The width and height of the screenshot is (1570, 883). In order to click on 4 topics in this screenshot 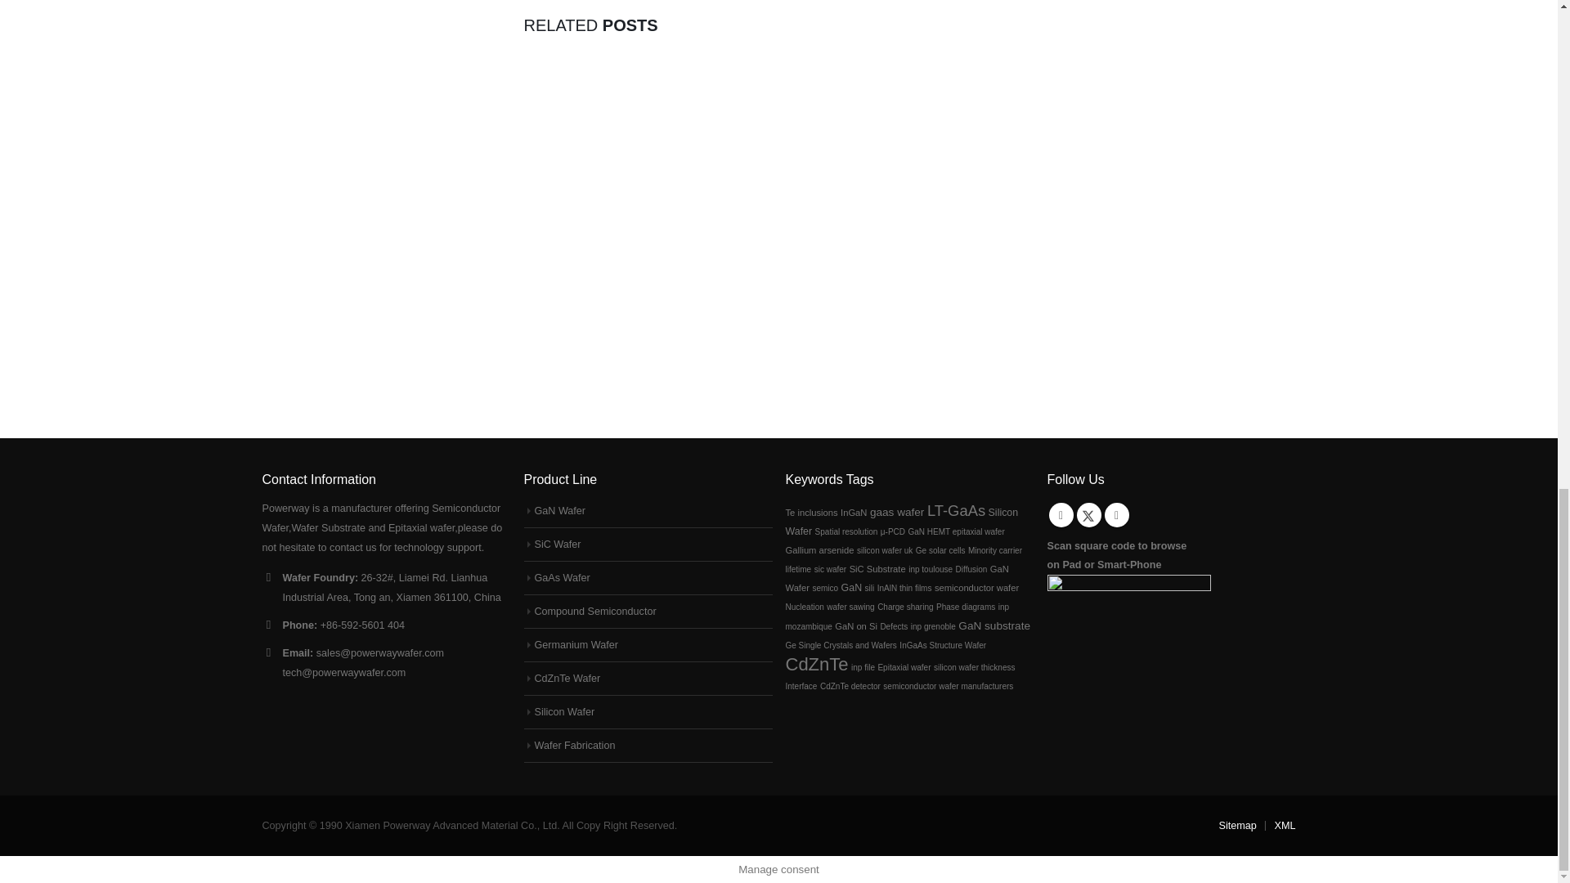, I will do `click(901, 522)`.